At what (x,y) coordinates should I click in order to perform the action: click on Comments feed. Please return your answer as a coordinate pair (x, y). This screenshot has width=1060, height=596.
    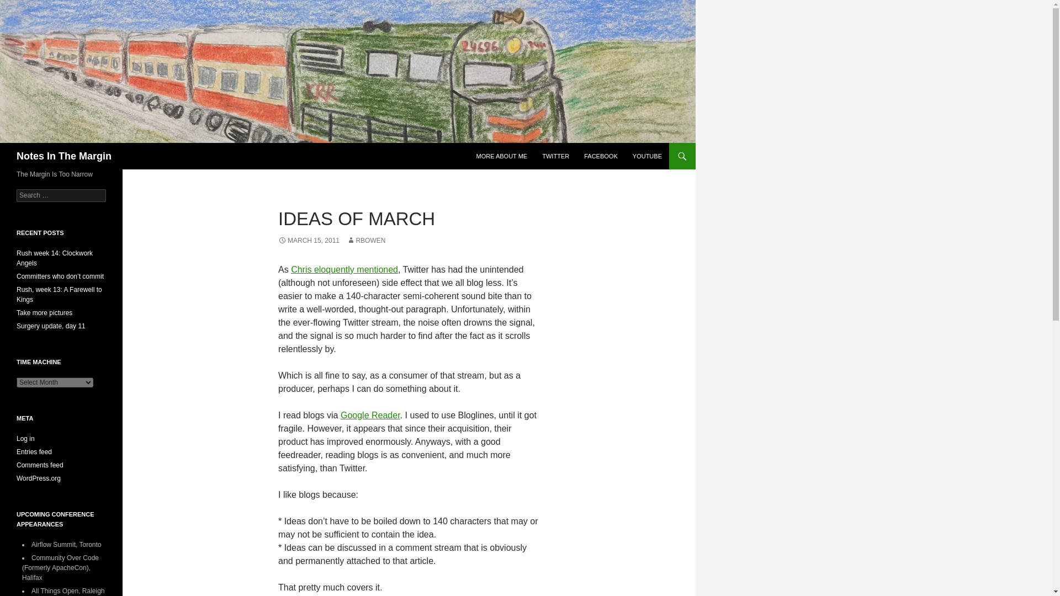
    Looking at the image, I should click on (40, 465).